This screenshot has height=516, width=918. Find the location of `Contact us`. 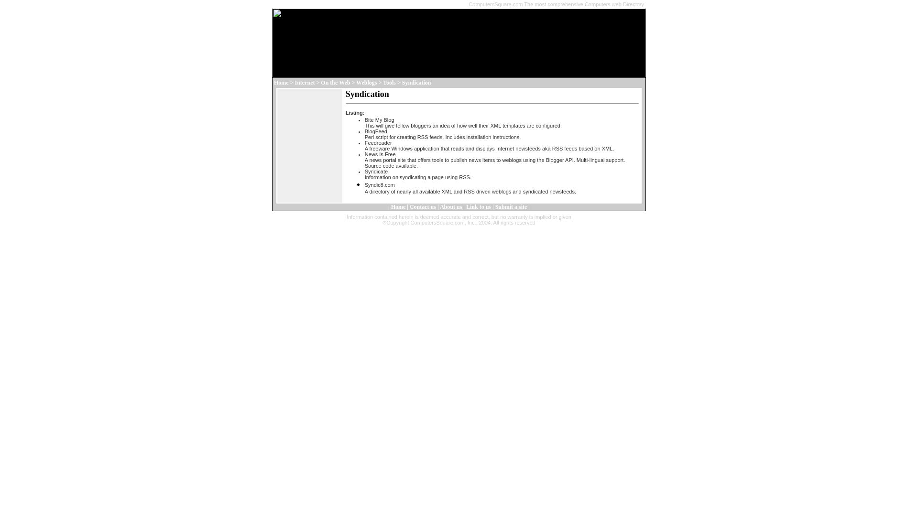

Contact us is located at coordinates (423, 206).